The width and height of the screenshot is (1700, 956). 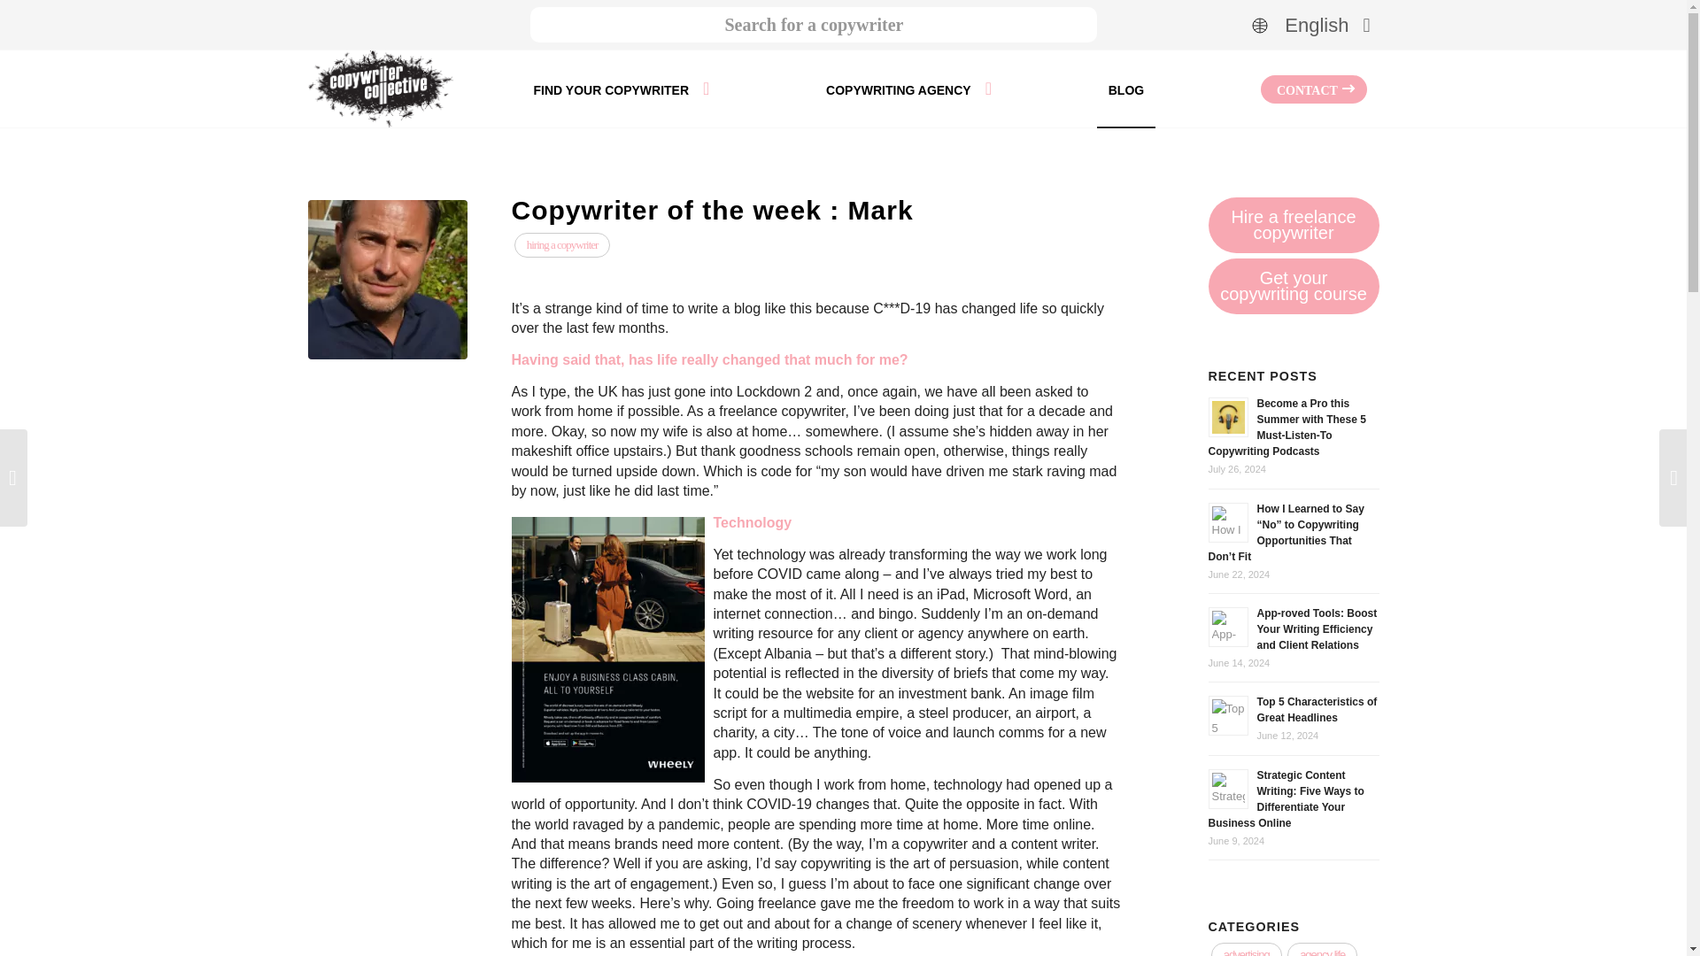 I want to click on Top 5 Characteristics of Great Headlines, so click(x=1317, y=710).